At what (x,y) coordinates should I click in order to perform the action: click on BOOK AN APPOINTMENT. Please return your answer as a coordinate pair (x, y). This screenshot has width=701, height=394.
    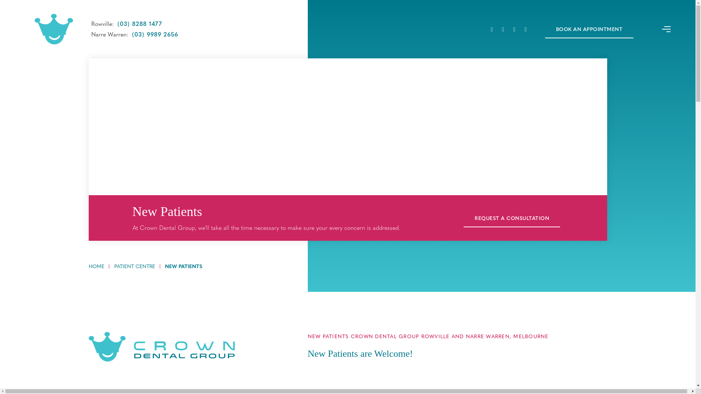
    Looking at the image, I should click on (589, 29).